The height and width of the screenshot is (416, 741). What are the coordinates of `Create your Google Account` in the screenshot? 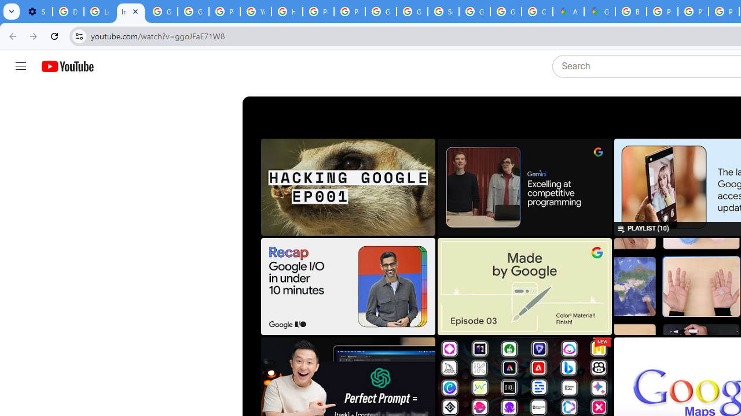 It's located at (537, 12).